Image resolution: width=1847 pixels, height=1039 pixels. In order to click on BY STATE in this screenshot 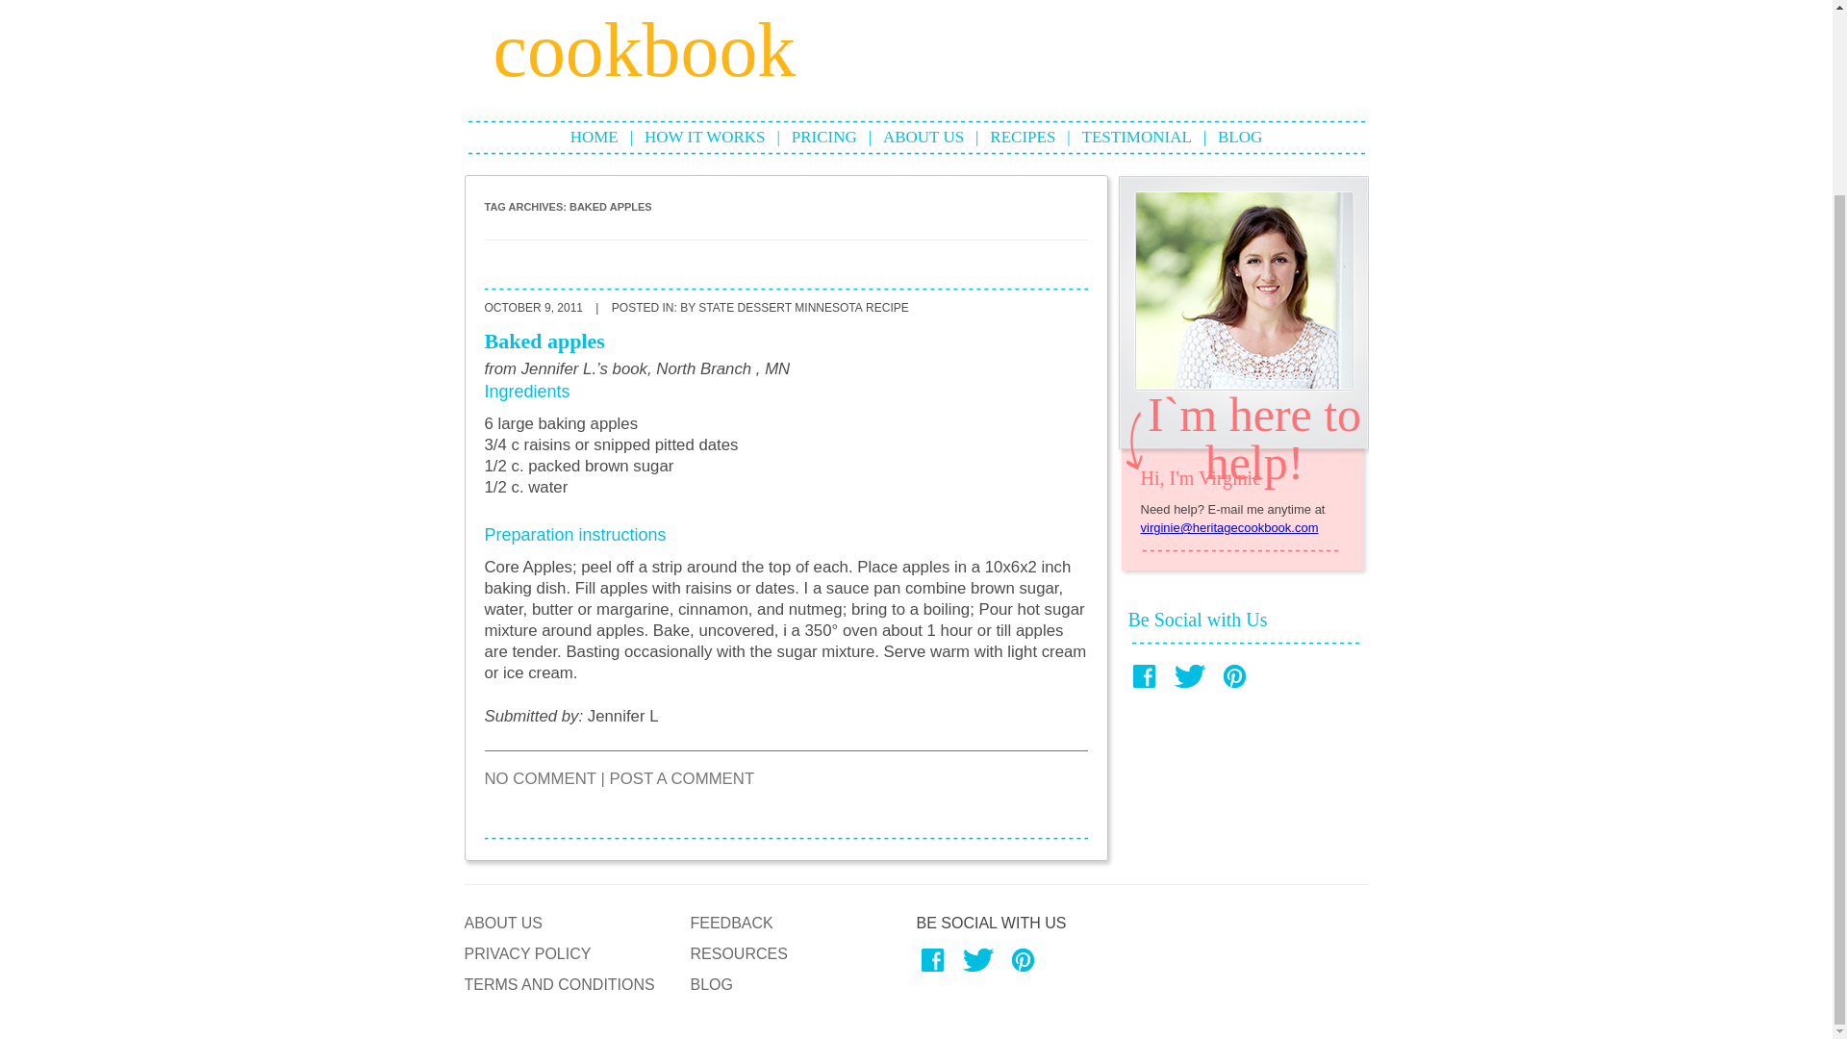, I will do `click(706, 308)`.